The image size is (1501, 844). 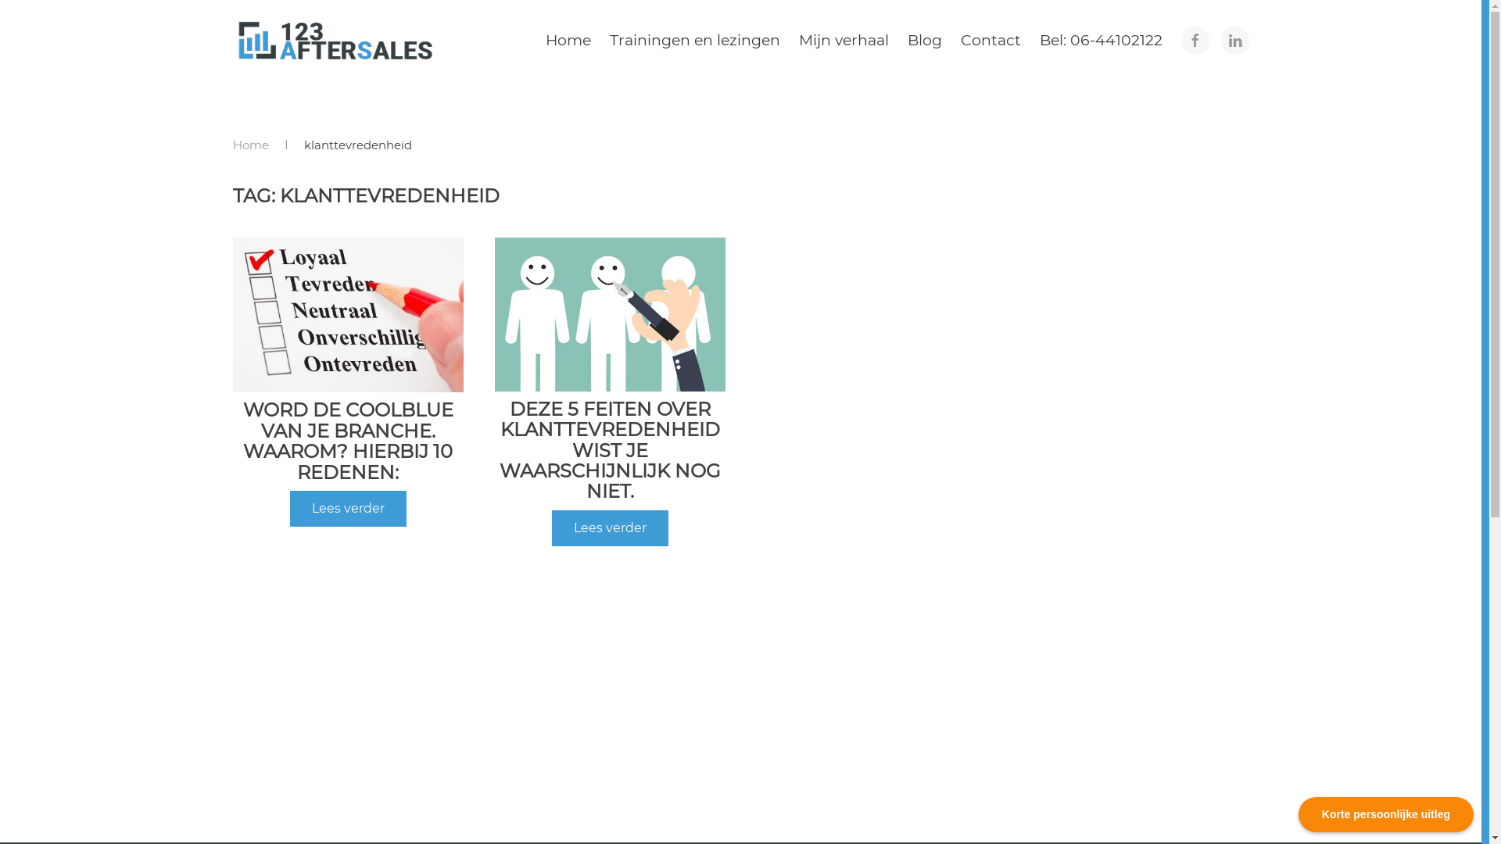 I want to click on WORD DE COOLBLUE VAN JE BRANCHE. WAAROM? HIERBIJ 10 REDENEN:, so click(x=347, y=441).